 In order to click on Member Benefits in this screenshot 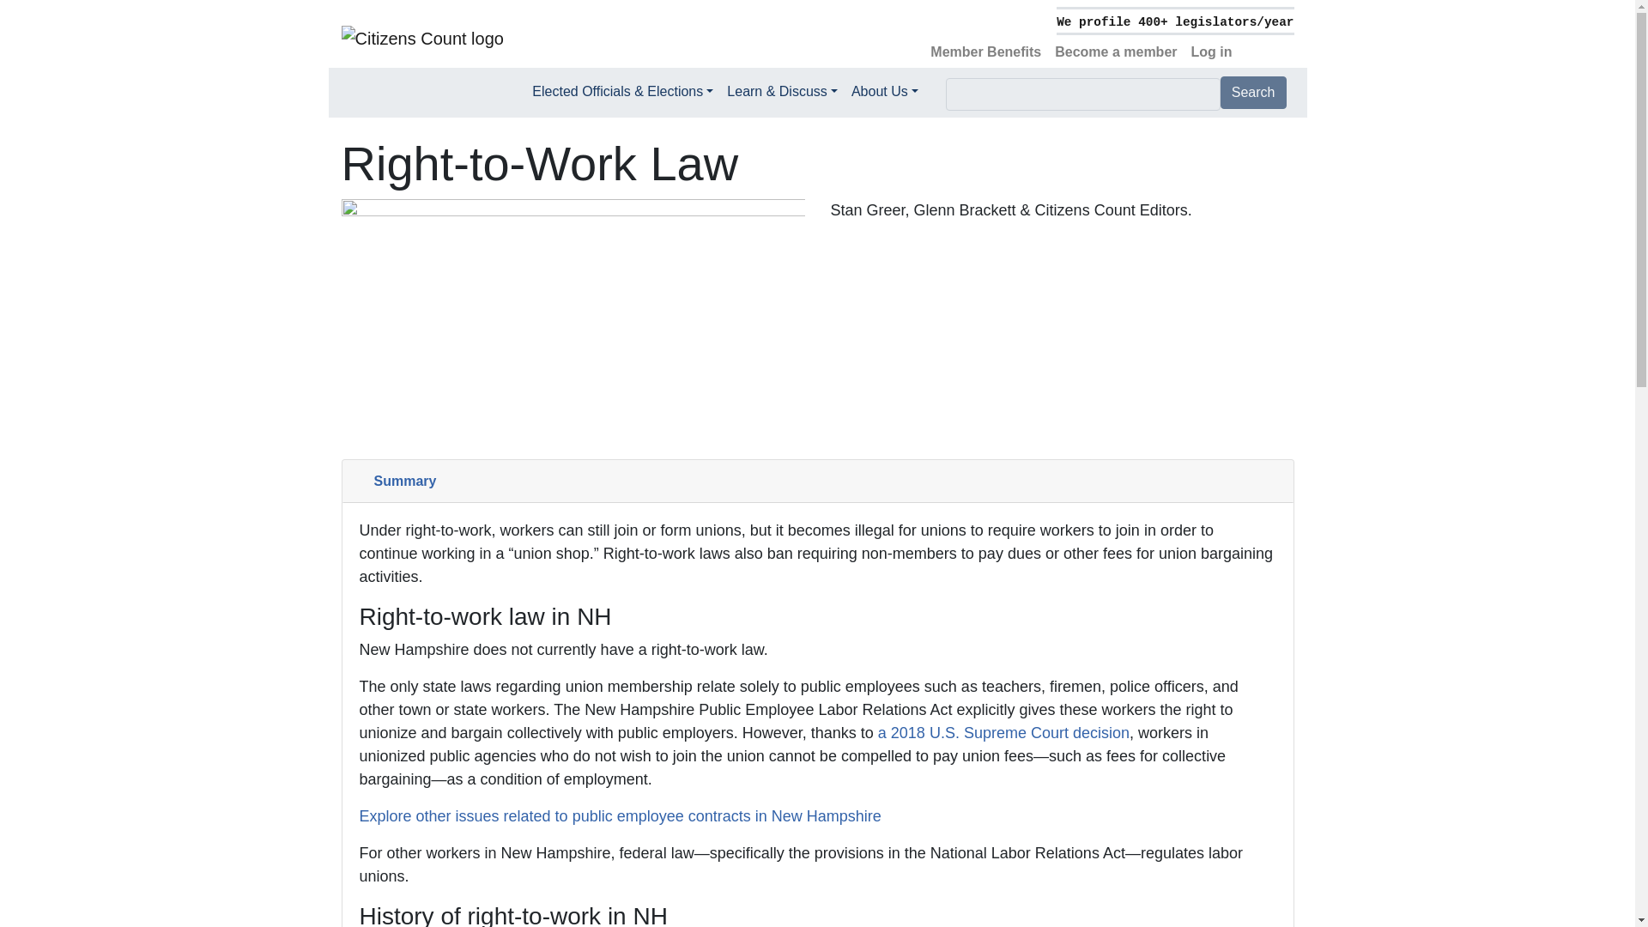, I will do `click(985, 52)`.